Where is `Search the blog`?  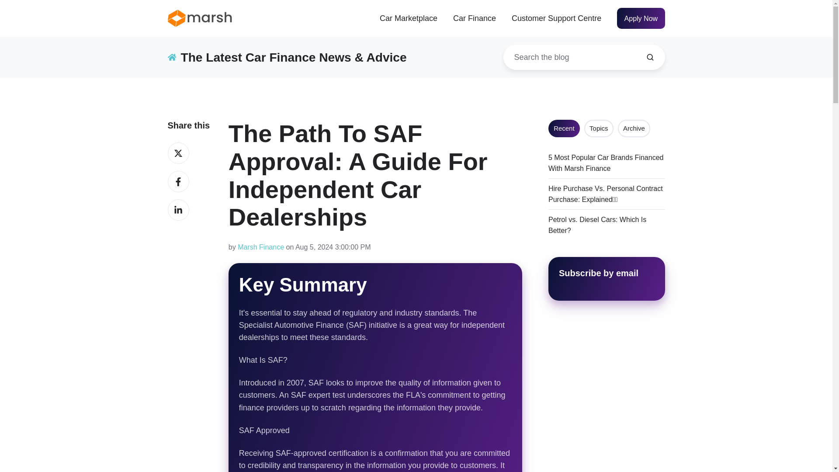 Search the blog is located at coordinates (650, 57).